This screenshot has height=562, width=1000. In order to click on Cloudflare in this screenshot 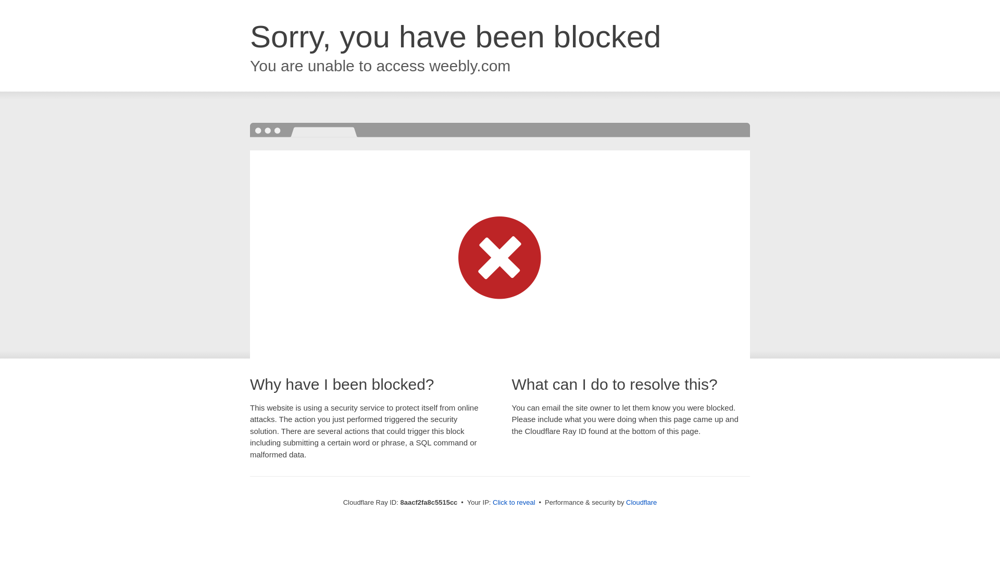, I will do `click(641, 502)`.